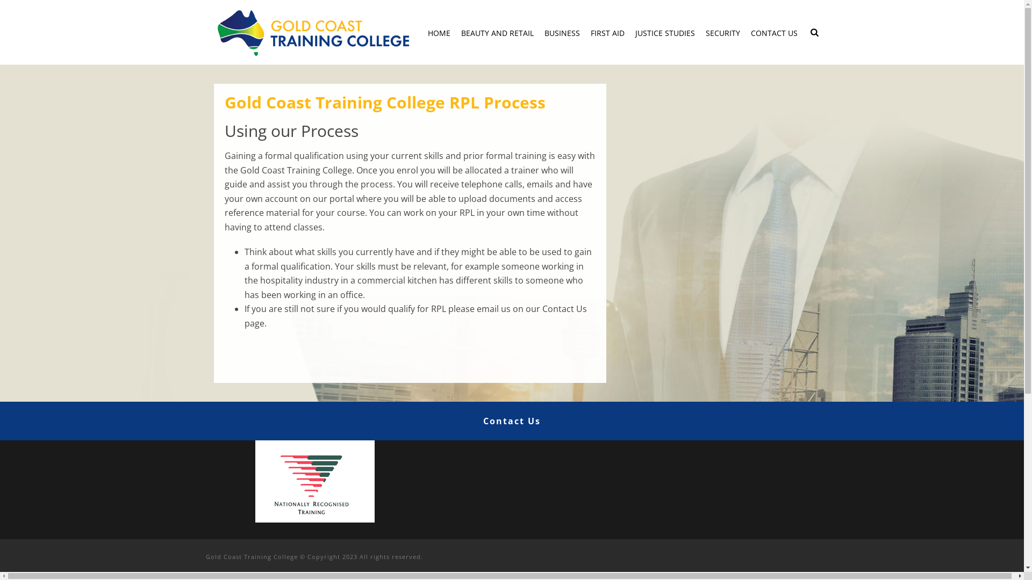 The height and width of the screenshot is (580, 1032). I want to click on BEAUTY AND RETAIL, so click(497, 33).